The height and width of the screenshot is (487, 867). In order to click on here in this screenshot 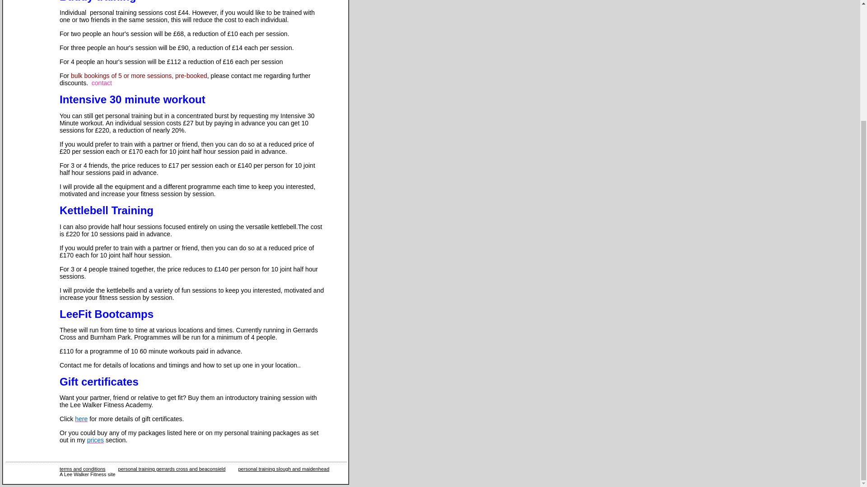, I will do `click(81, 419)`.